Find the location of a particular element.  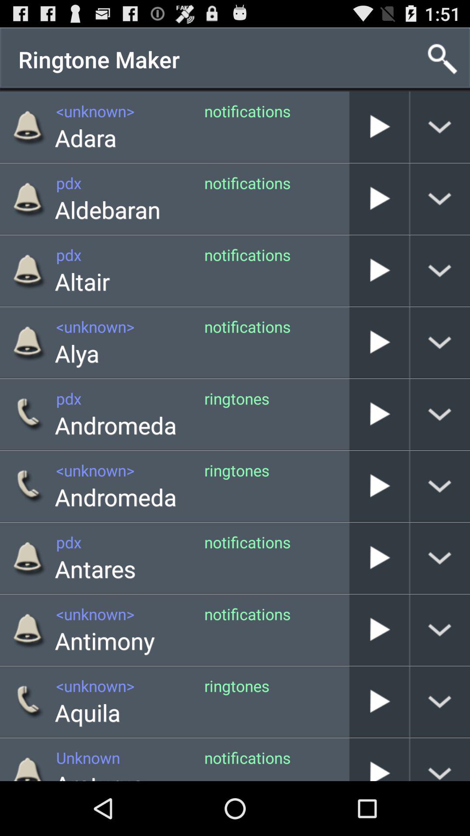

play selection is located at coordinates (379, 271).